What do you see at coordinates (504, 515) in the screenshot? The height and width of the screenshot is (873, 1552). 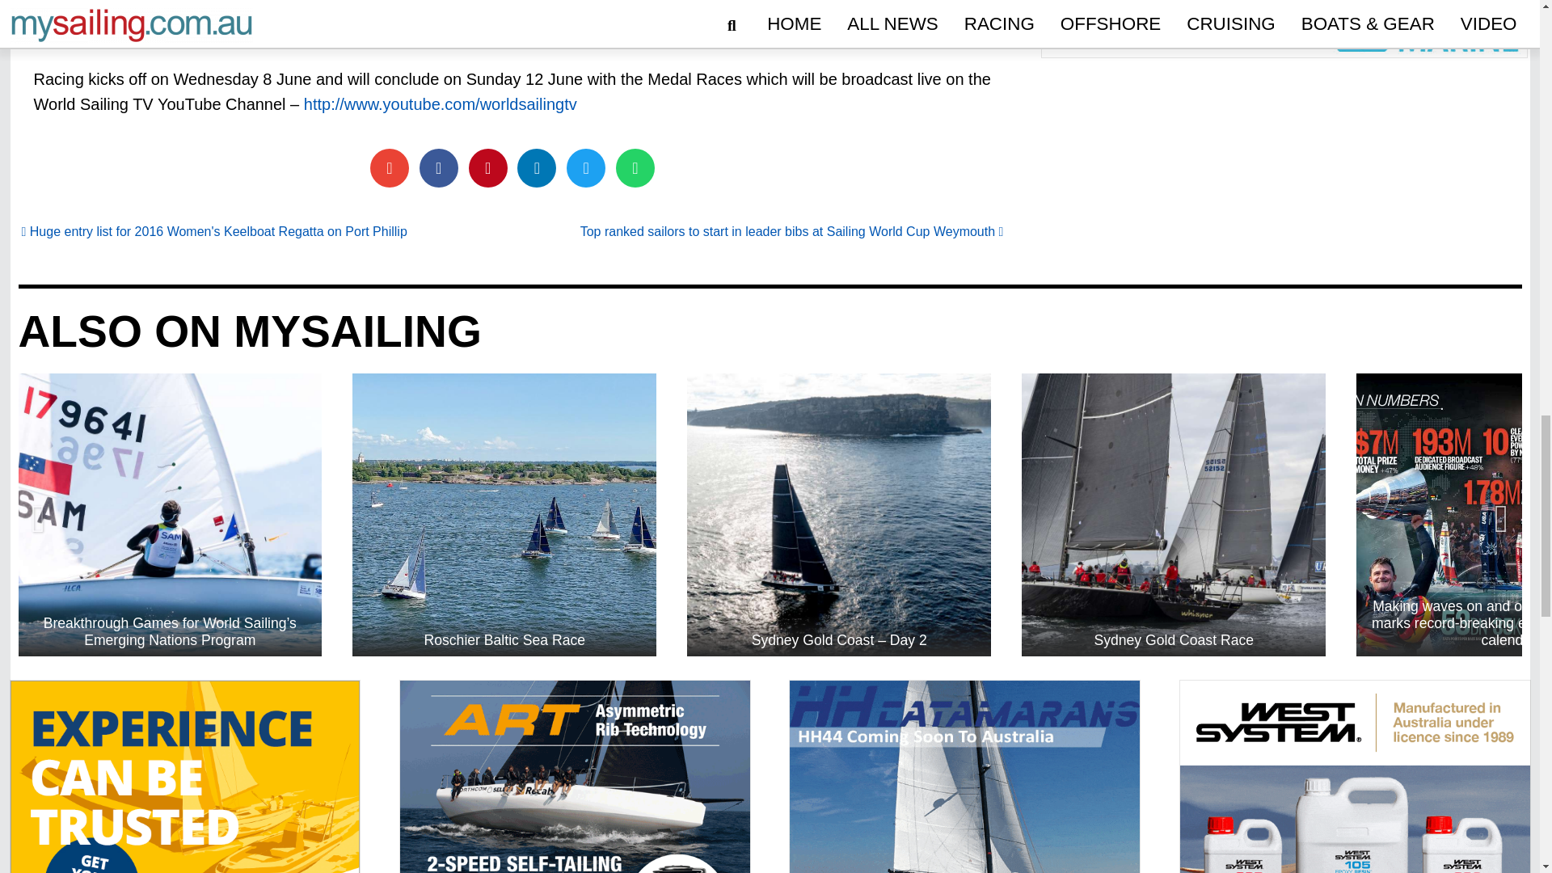 I see `Roschier Baltic Sea Race` at bounding box center [504, 515].